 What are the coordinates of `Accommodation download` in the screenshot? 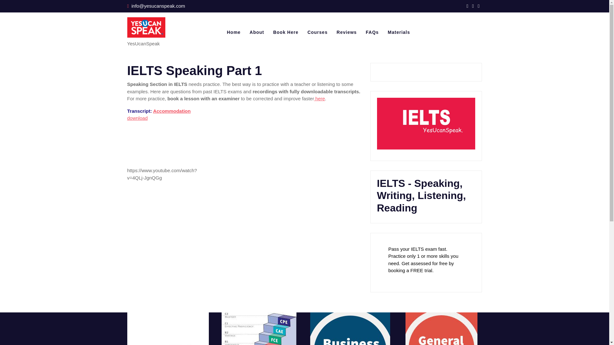 It's located at (159, 115).